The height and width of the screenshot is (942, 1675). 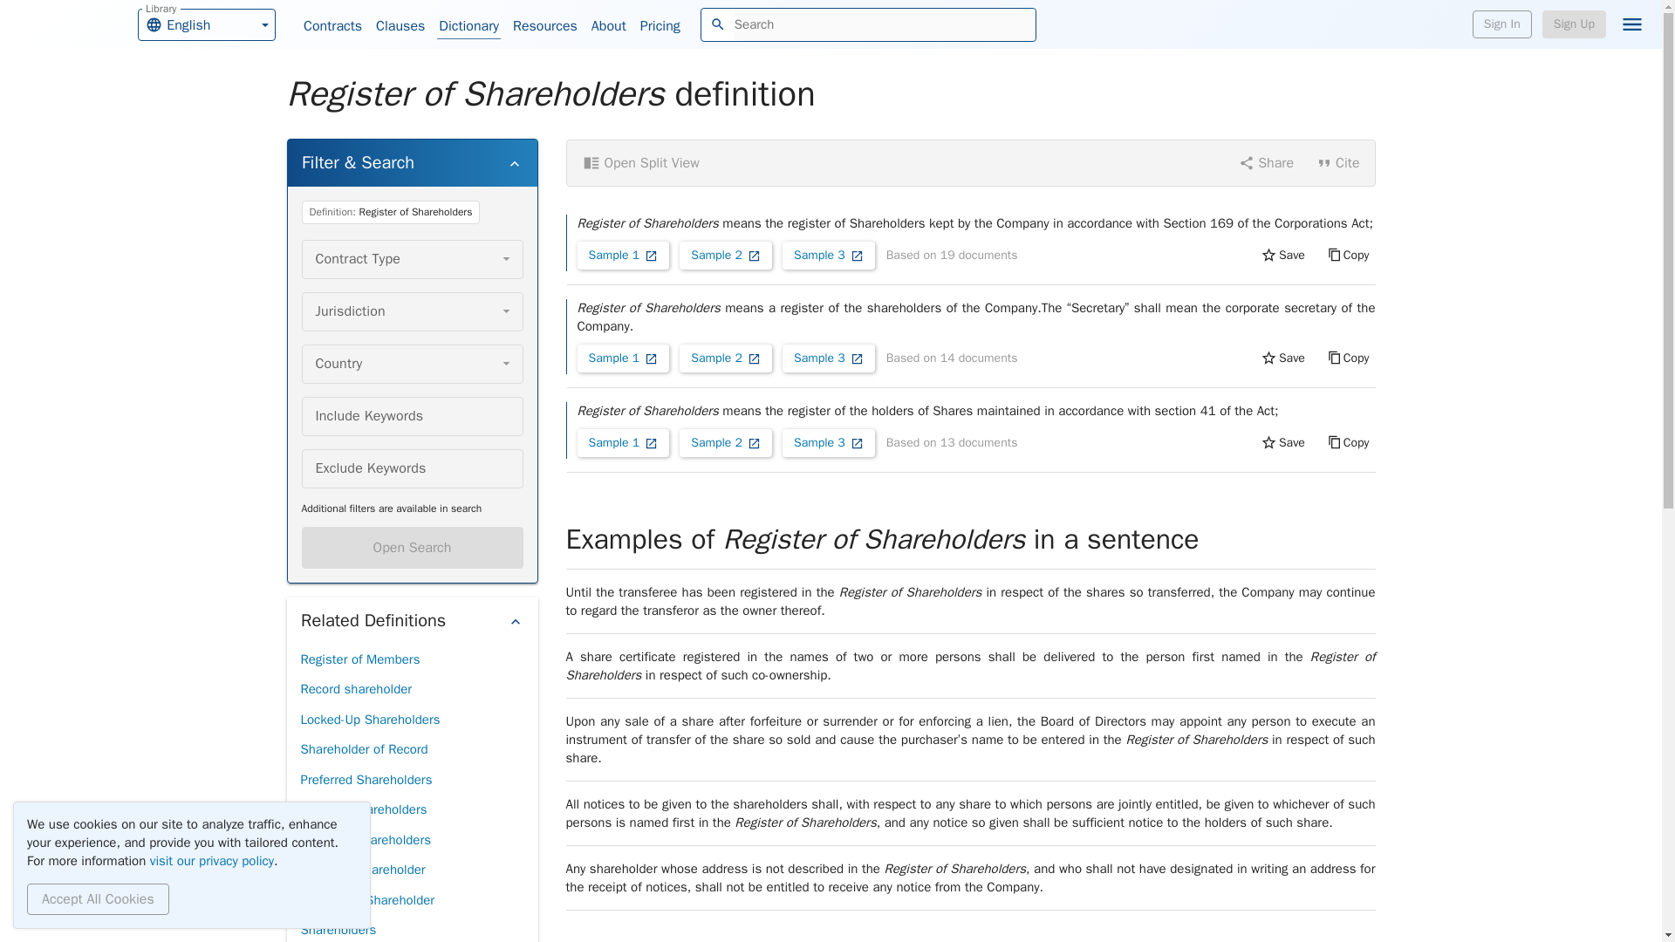 What do you see at coordinates (365, 840) in the screenshot?
I see `Common Shareholders` at bounding box center [365, 840].